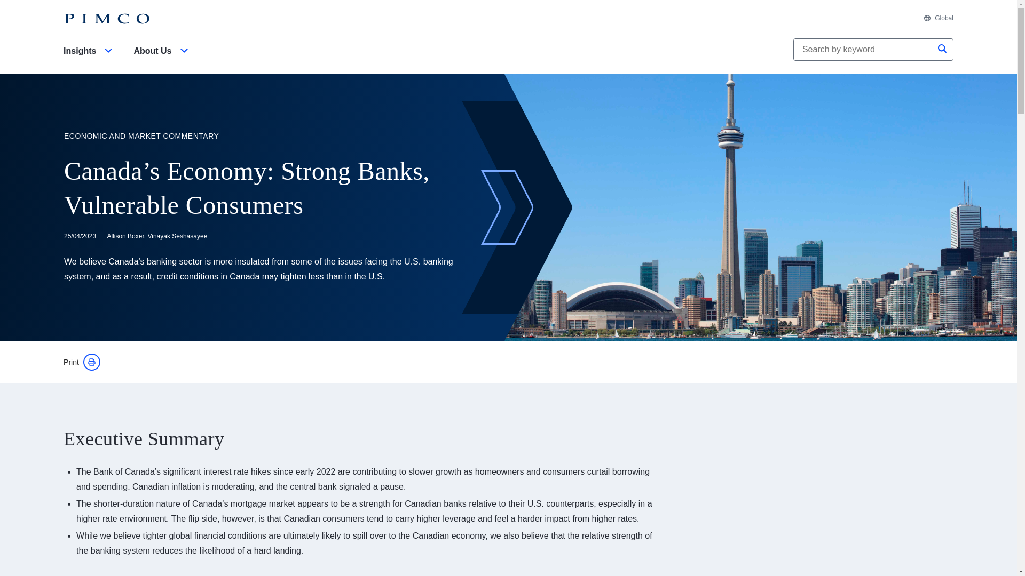  What do you see at coordinates (939, 18) in the screenshot?
I see `Global` at bounding box center [939, 18].